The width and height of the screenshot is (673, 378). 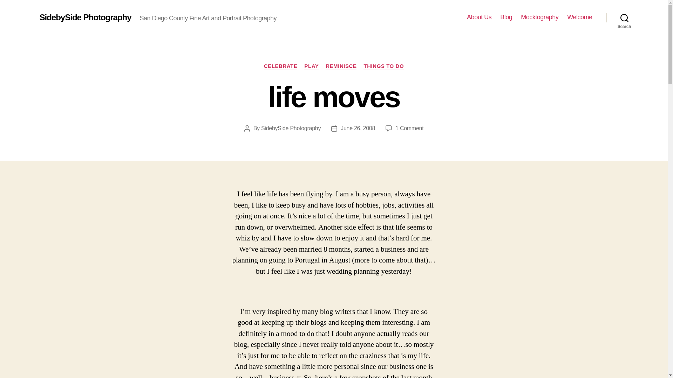 What do you see at coordinates (280, 66) in the screenshot?
I see `June 26, 2008` at bounding box center [280, 66].